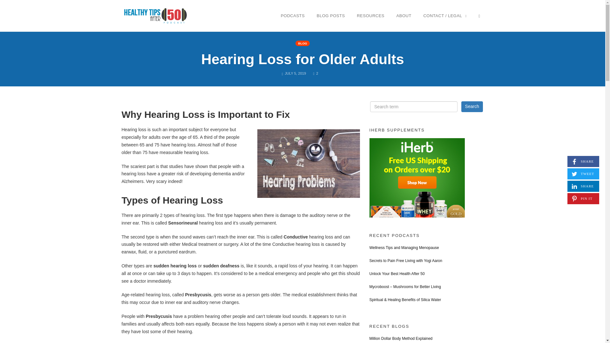 The image size is (610, 343). What do you see at coordinates (403, 248) in the screenshot?
I see `Wellness Tips and Managing Menopause` at bounding box center [403, 248].